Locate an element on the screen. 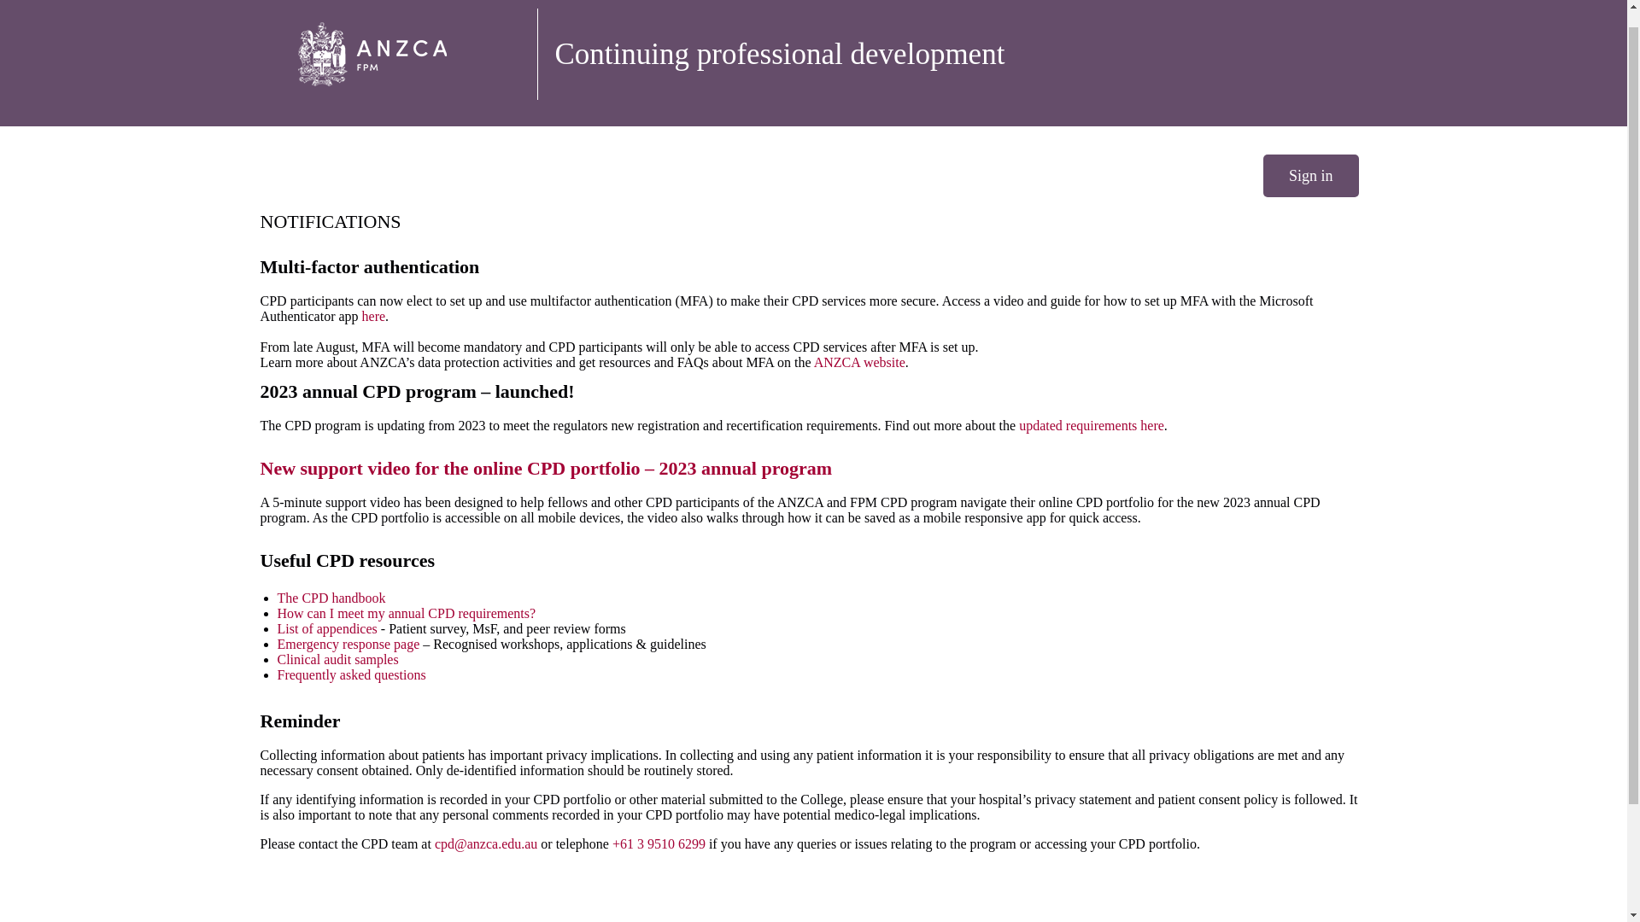 The height and width of the screenshot is (922, 1640). ANZCA website is located at coordinates (859, 362).